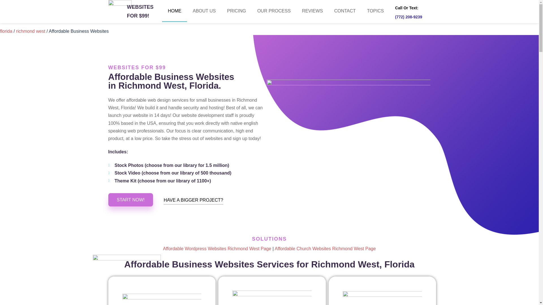  Describe the element at coordinates (236, 11) in the screenshot. I see `PRICING` at that location.